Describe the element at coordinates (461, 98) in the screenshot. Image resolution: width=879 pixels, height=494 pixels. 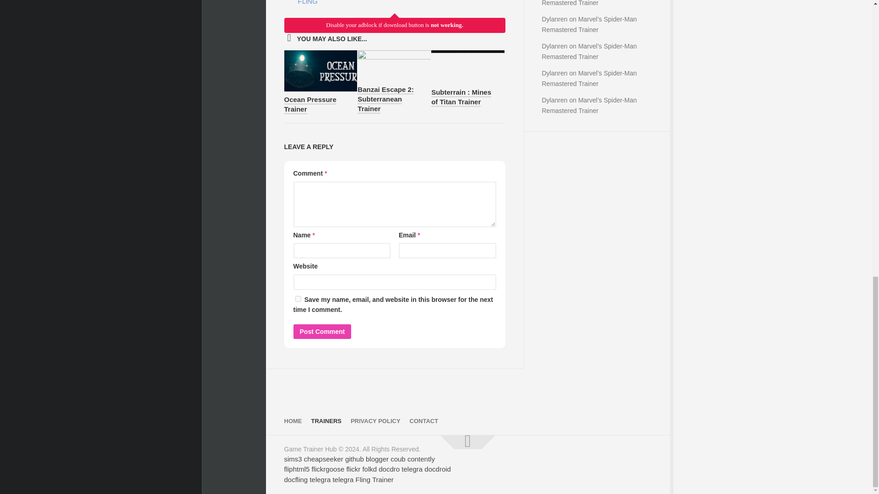
I see `Subterrain : Mines of Titan Trainer` at that location.